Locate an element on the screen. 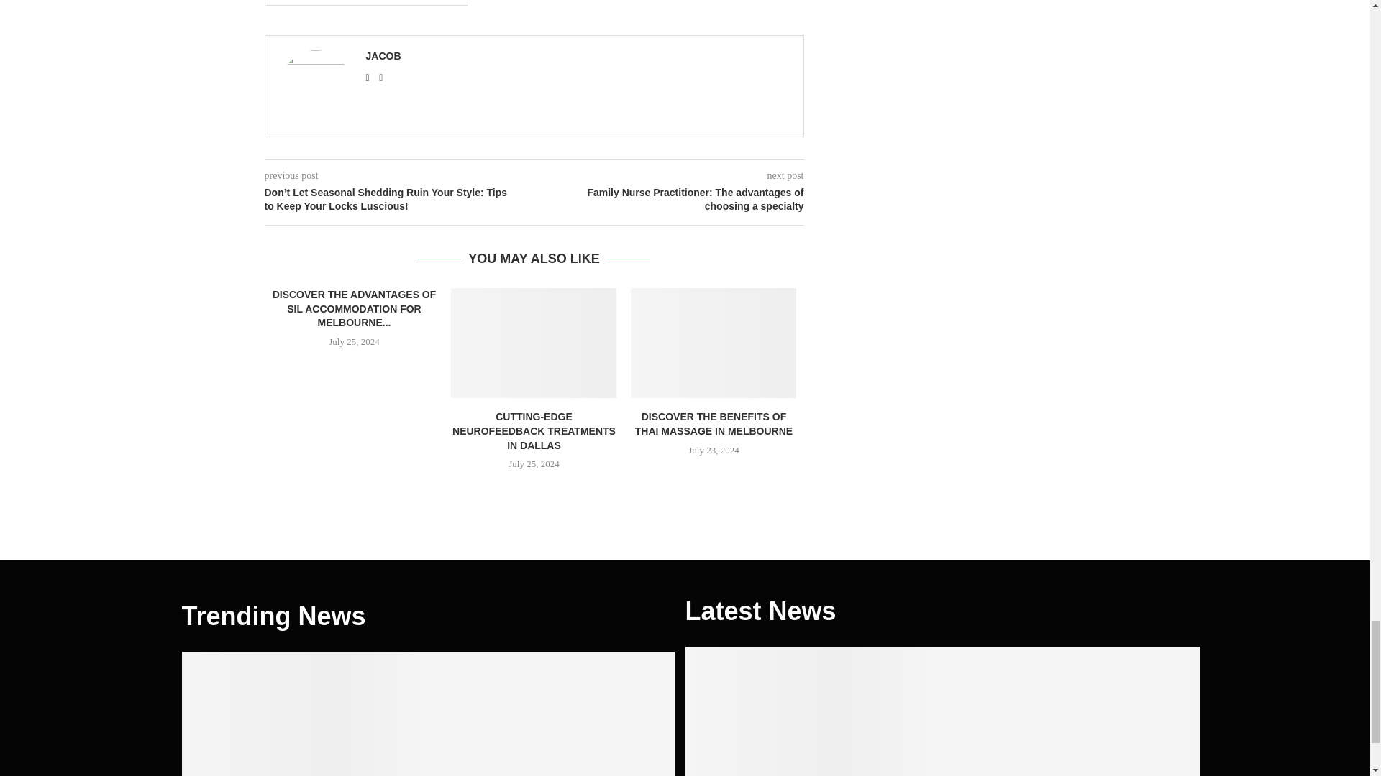  Author Jacob is located at coordinates (383, 56).